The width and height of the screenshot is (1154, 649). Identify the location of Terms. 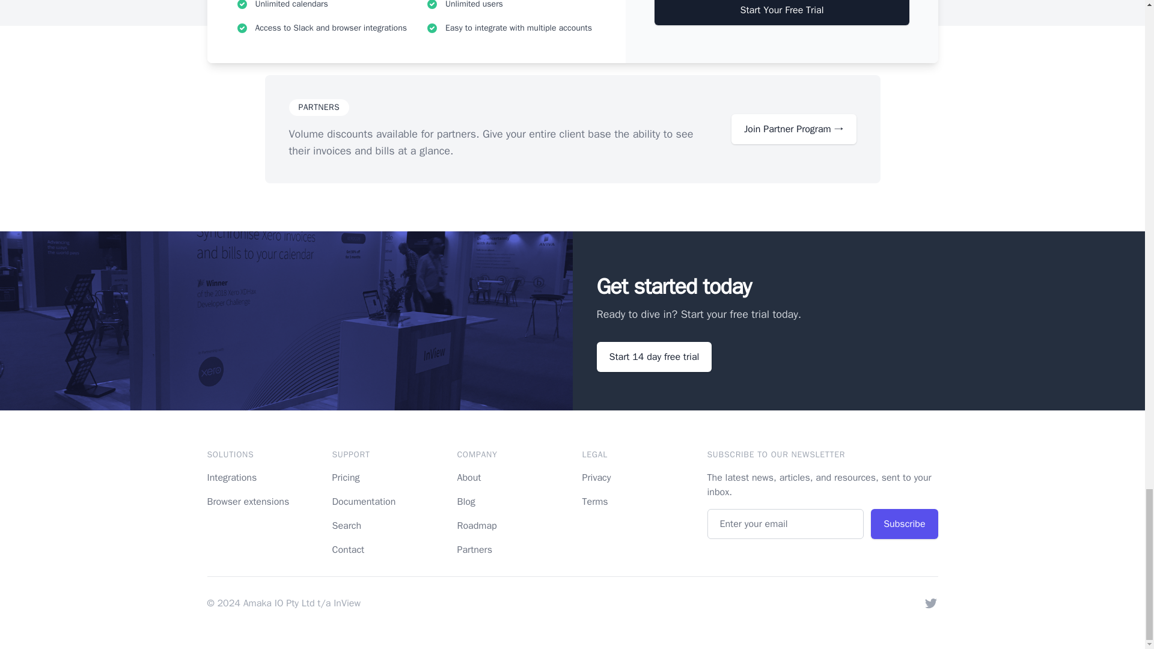
(594, 501).